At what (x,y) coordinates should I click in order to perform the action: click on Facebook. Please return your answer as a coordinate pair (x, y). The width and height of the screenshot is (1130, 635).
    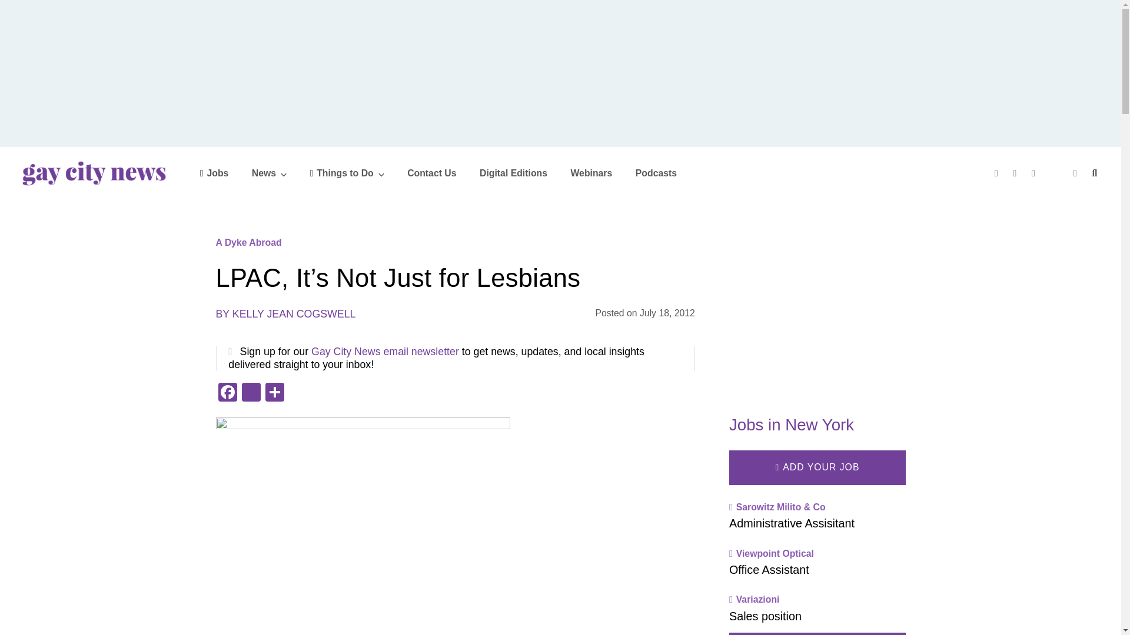
    Looking at the image, I should click on (227, 393).